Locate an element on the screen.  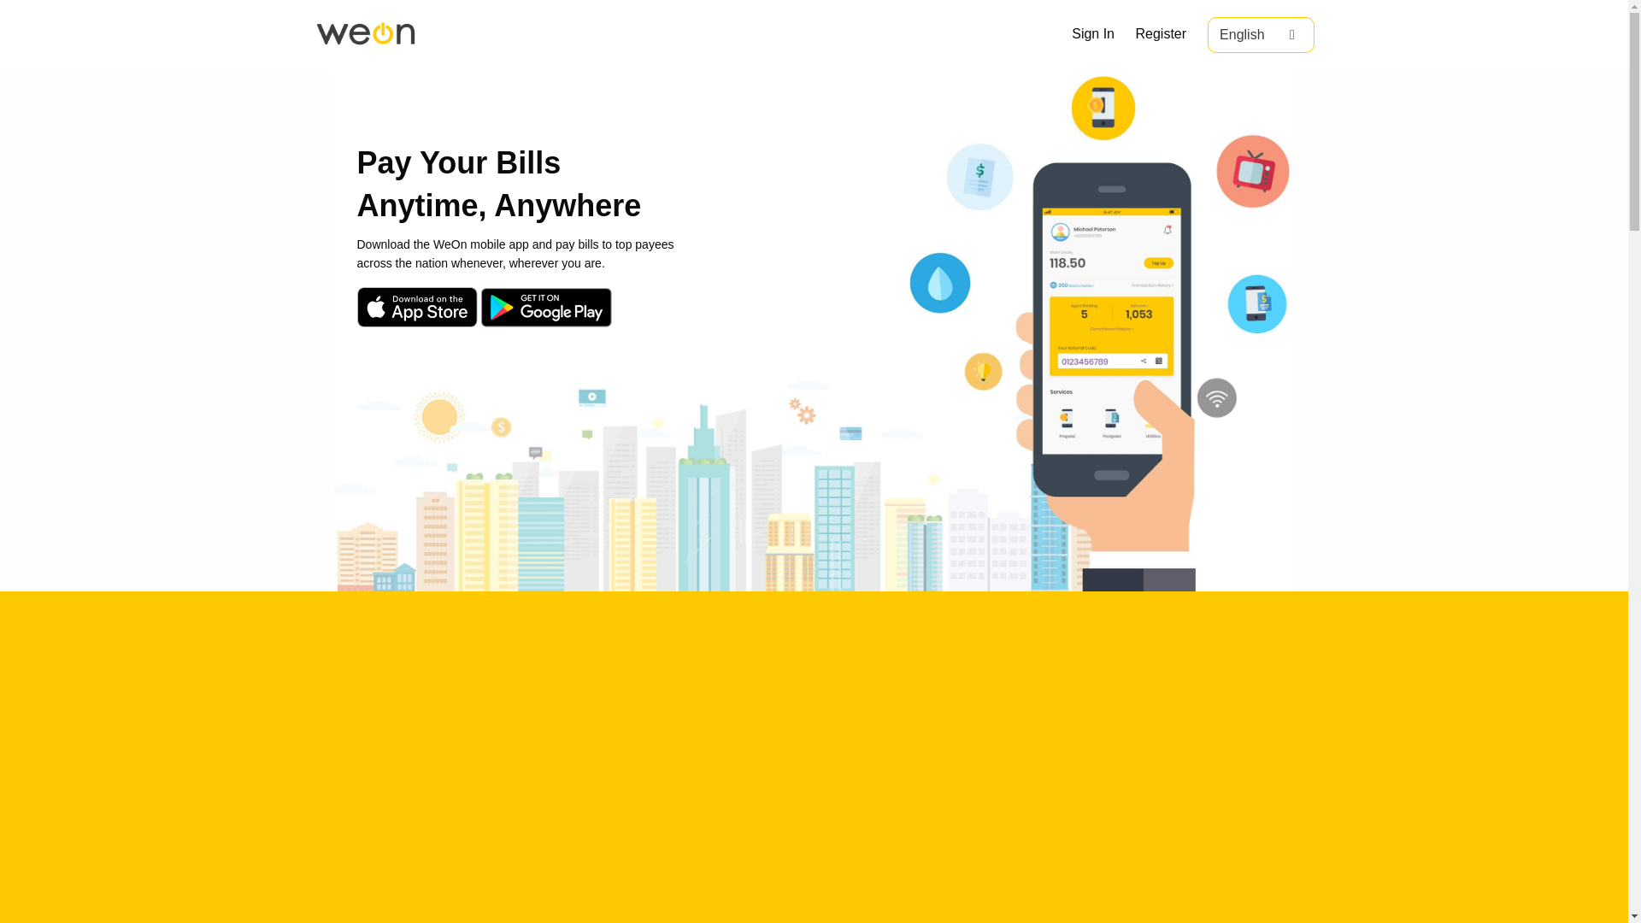
Register is located at coordinates (1161, 33).